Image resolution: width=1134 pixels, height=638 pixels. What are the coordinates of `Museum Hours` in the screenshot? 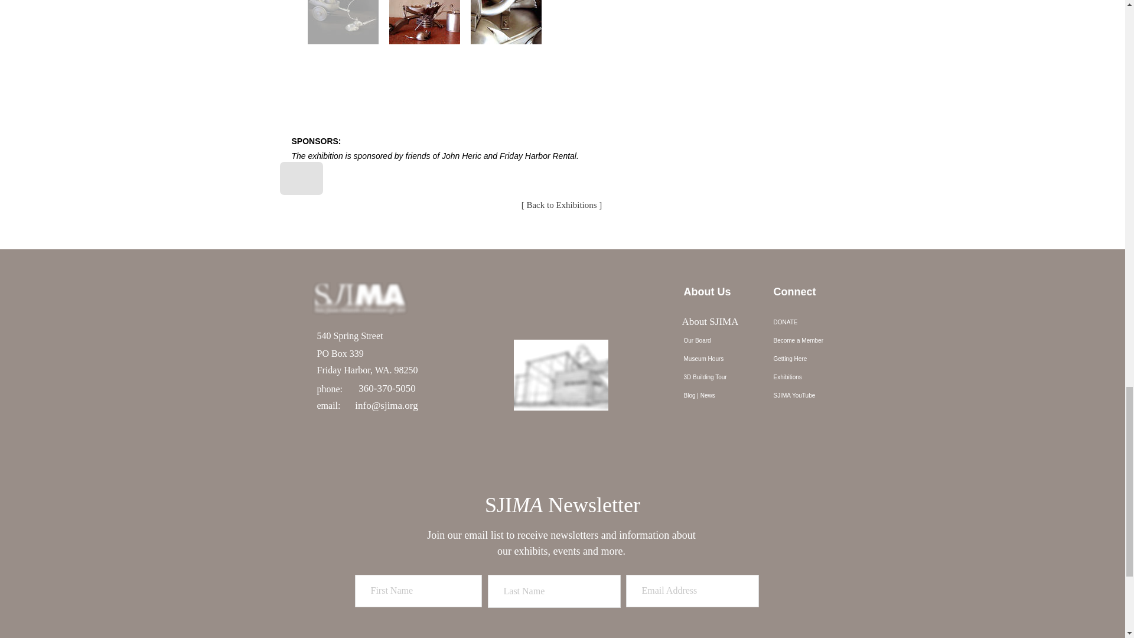 It's located at (722, 359).